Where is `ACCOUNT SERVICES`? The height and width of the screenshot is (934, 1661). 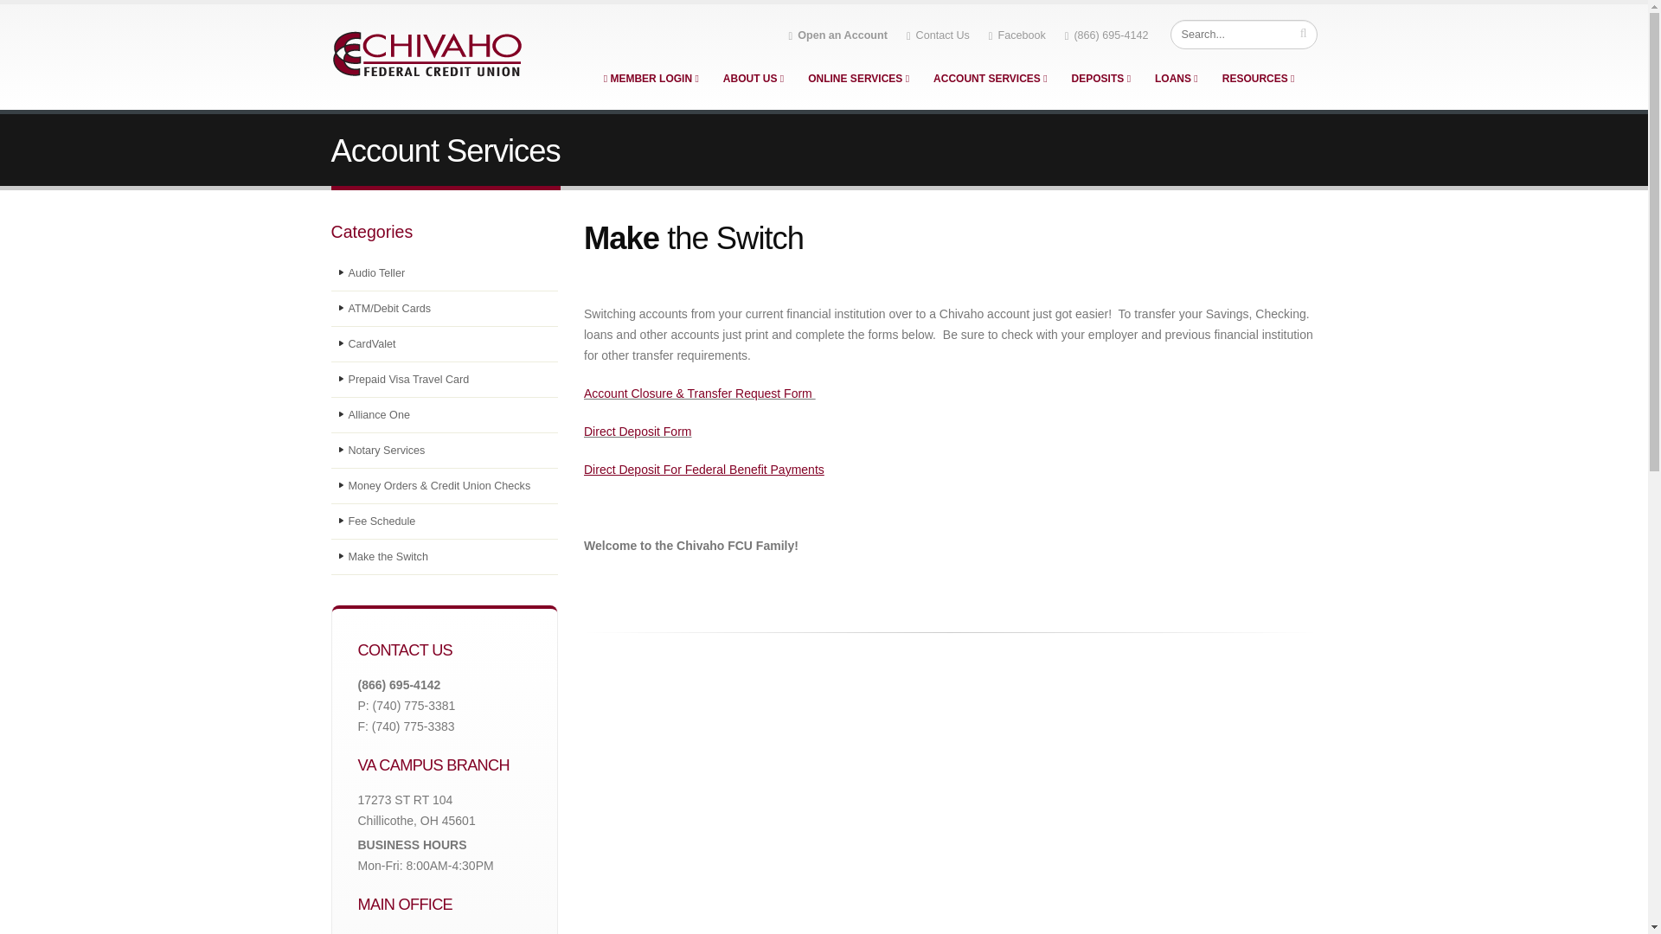
ACCOUNT SERVICES is located at coordinates (990, 79).